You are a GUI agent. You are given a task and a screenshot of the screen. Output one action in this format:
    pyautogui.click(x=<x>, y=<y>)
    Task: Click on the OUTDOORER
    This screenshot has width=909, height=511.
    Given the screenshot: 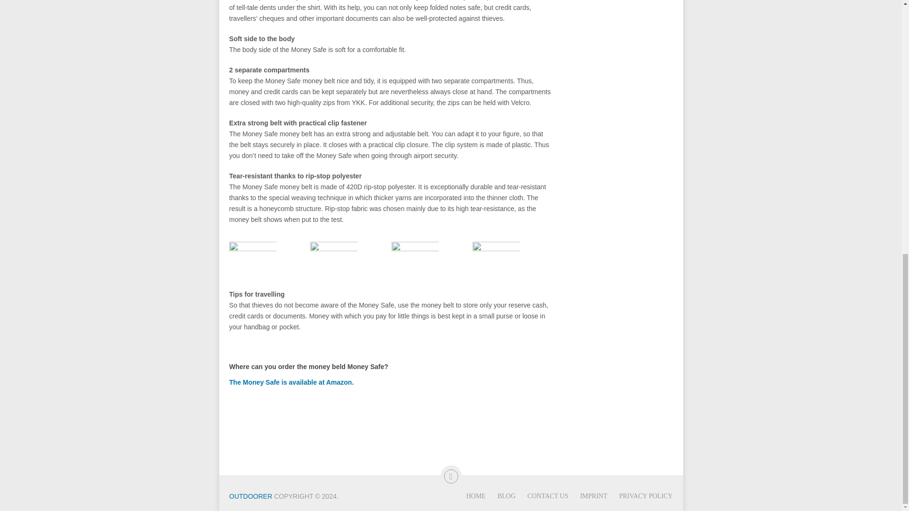 What is the action you would take?
    pyautogui.click(x=250, y=496)
    